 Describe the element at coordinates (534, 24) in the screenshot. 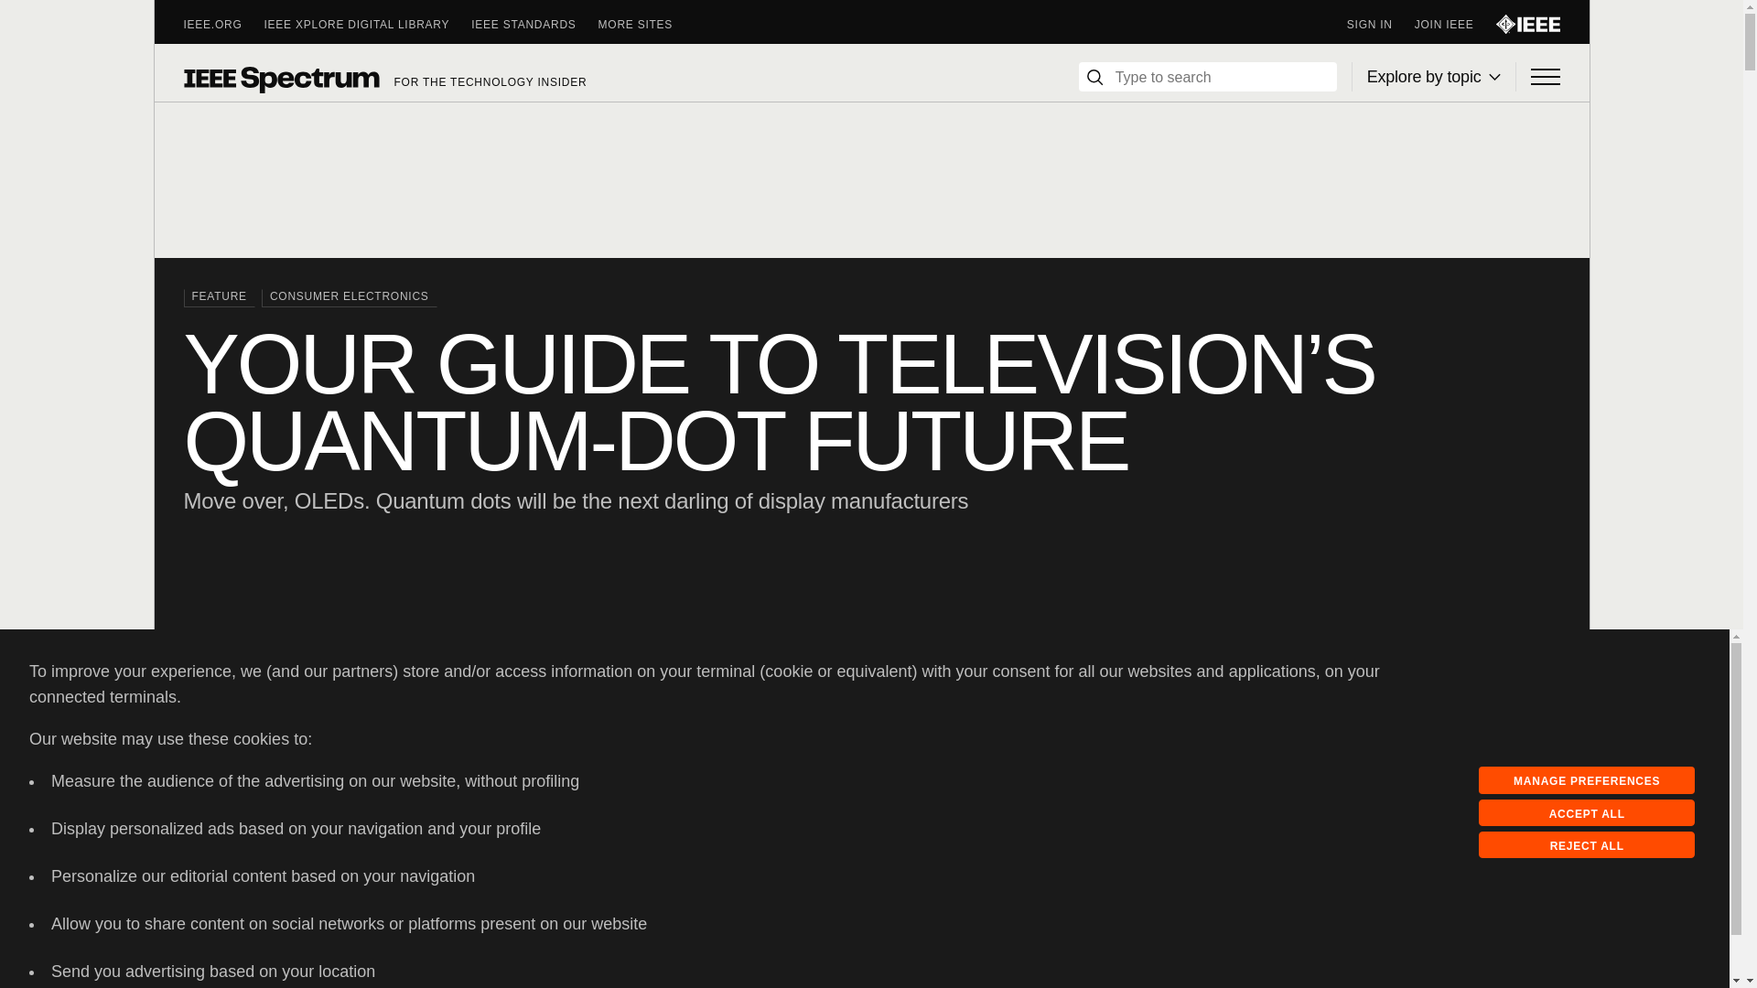

I see `IEEE STANDARDS` at that location.